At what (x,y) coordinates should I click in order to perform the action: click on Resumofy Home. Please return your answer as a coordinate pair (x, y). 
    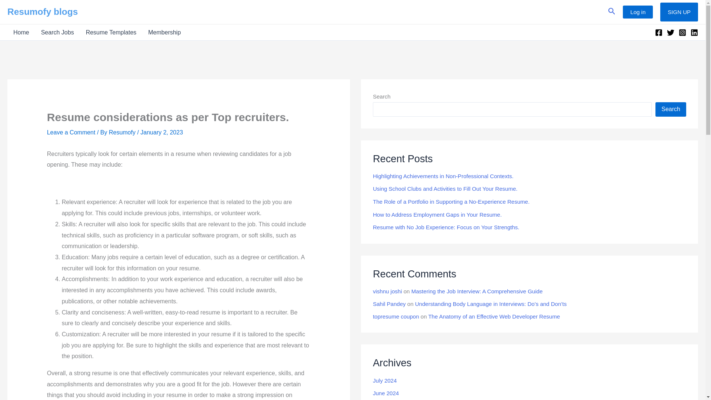
    Looking at the image, I should click on (21, 32).